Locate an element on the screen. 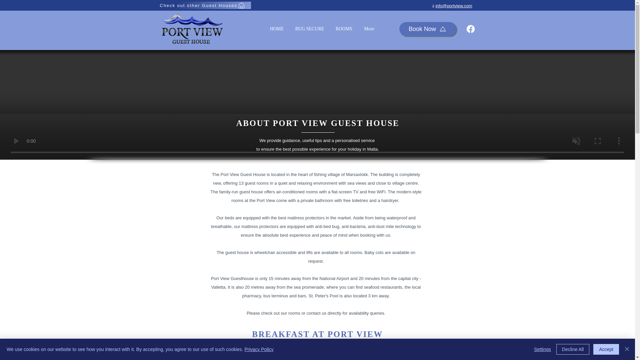 Image resolution: width=640 pixels, height=360 pixels. Accept is located at coordinates (606, 349).